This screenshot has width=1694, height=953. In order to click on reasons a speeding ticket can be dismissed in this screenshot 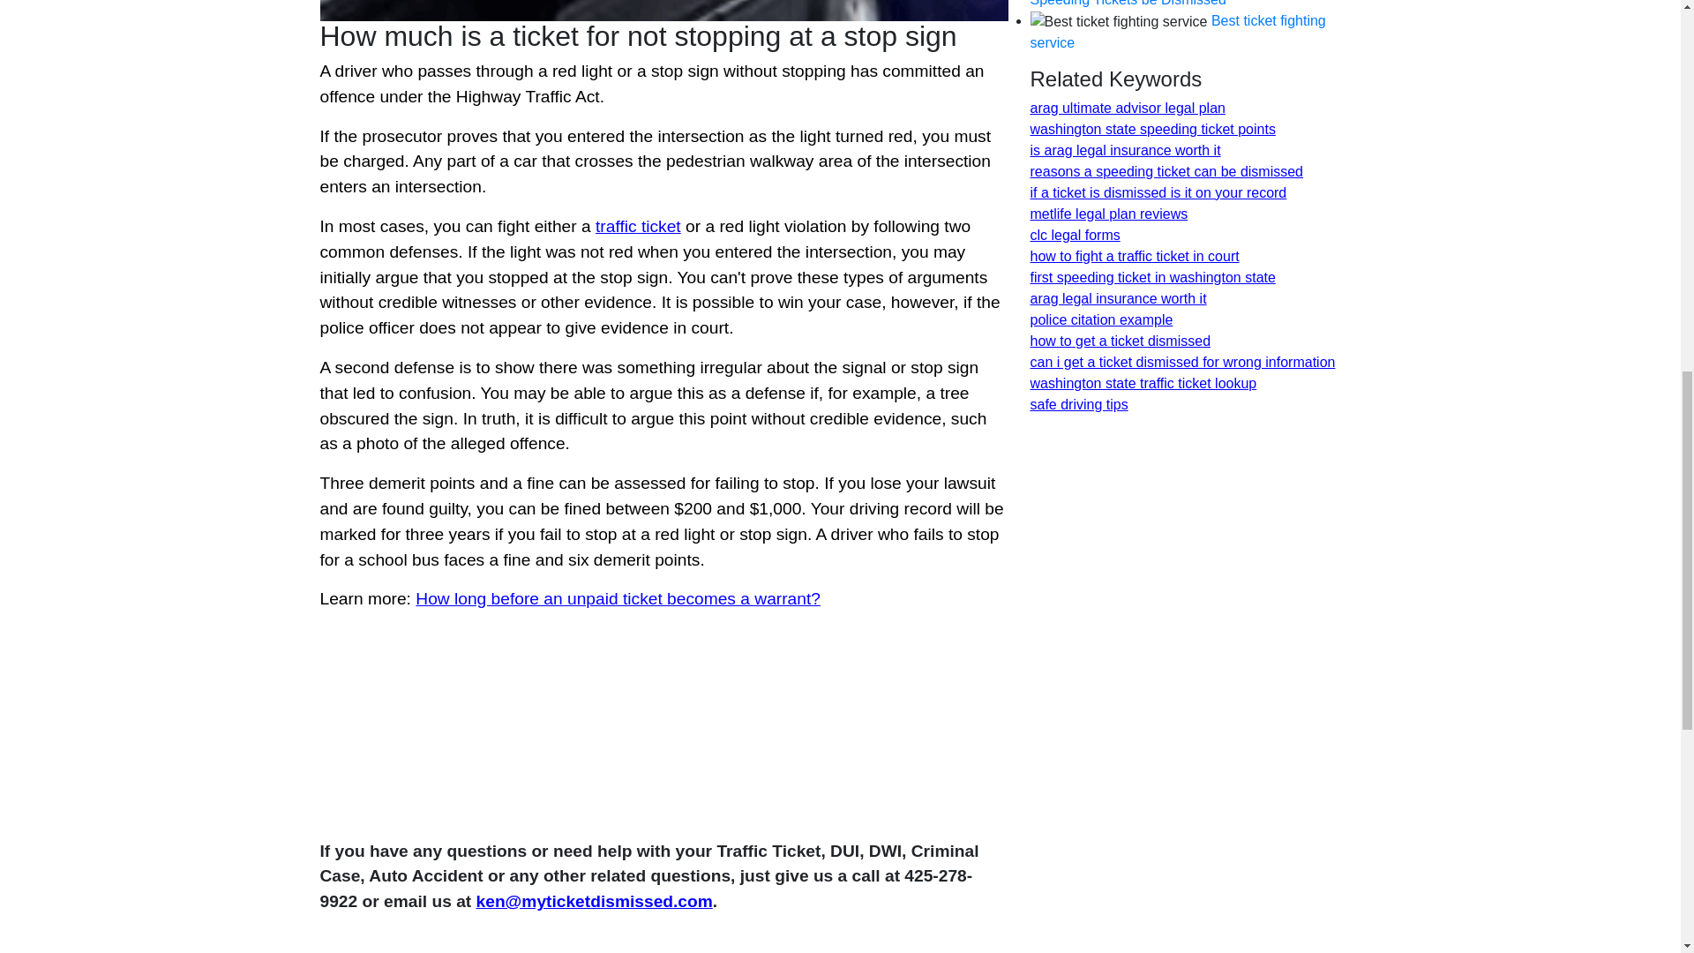, I will do `click(1166, 171)`.